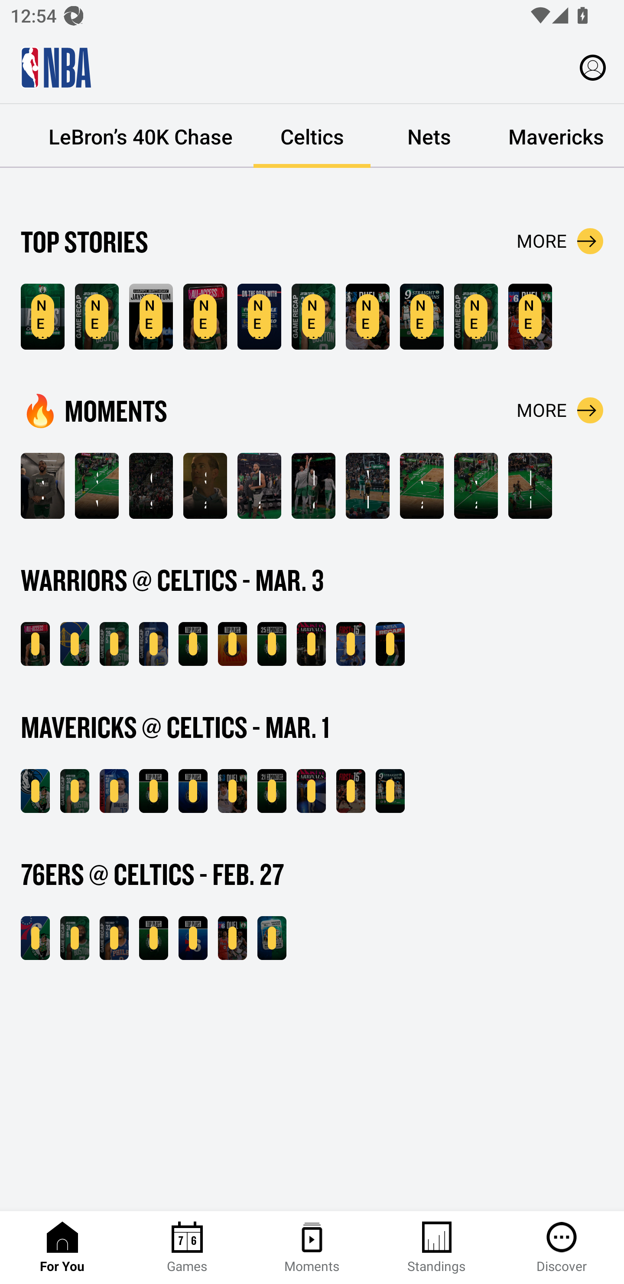 This screenshot has height=1284, width=624. What do you see at coordinates (35, 791) in the screenshot?
I see `NEW BOS 138, DAL 110 - Mar 1` at bounding box center [35, 791].